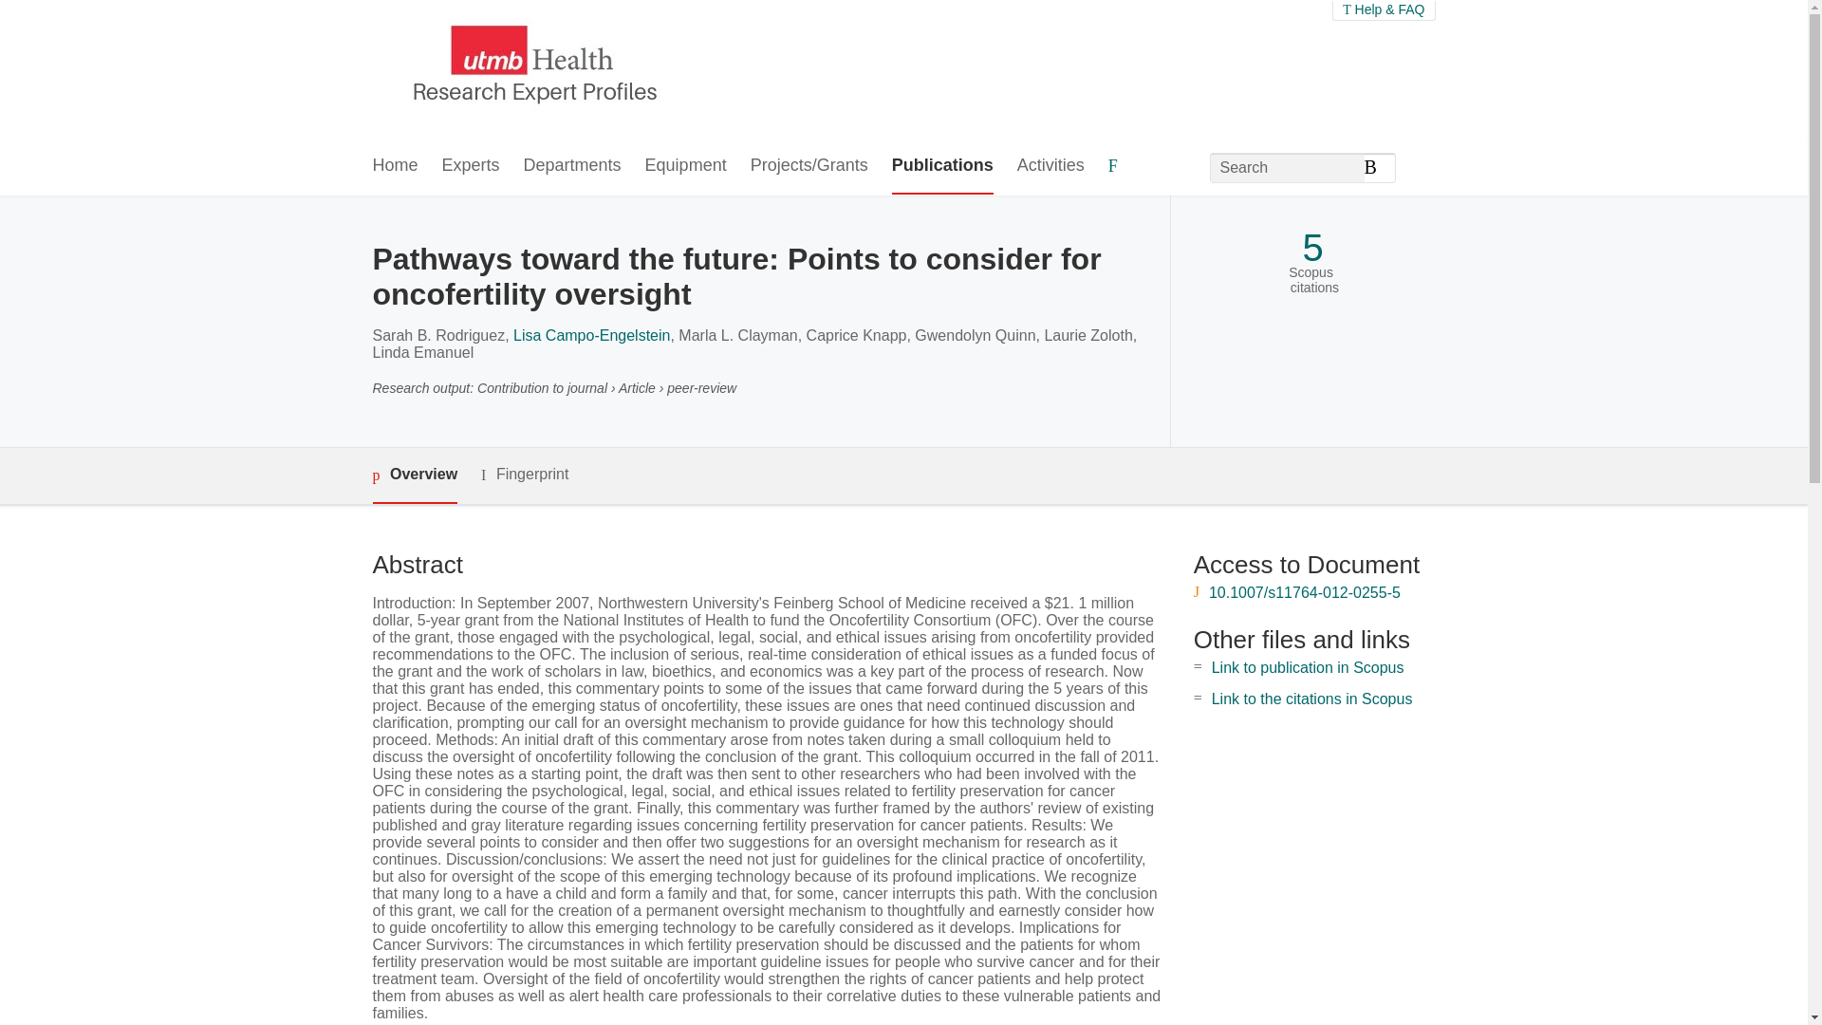 The height and width of the screenshot is (1025, 1822). What do you see at coordinates (685, 166) in the screenshot?
I see `Equipment` at bounding box center [685, 166].